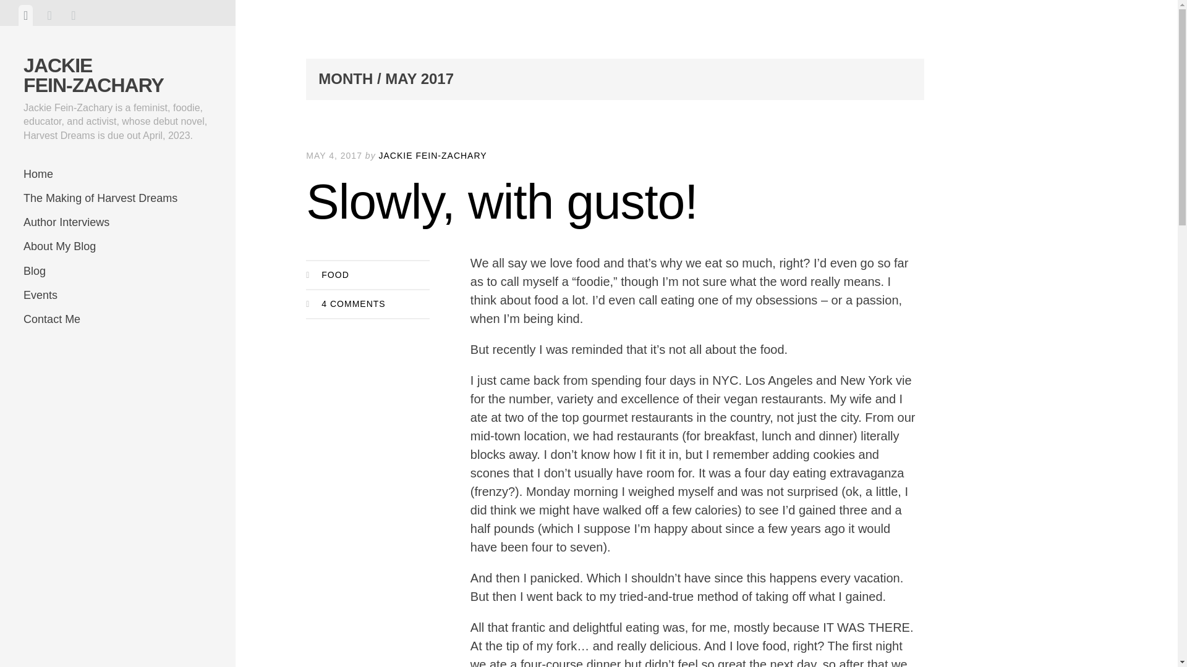 The image size is (1187, 667). I want to click on Contact Me, so click(117, 319).